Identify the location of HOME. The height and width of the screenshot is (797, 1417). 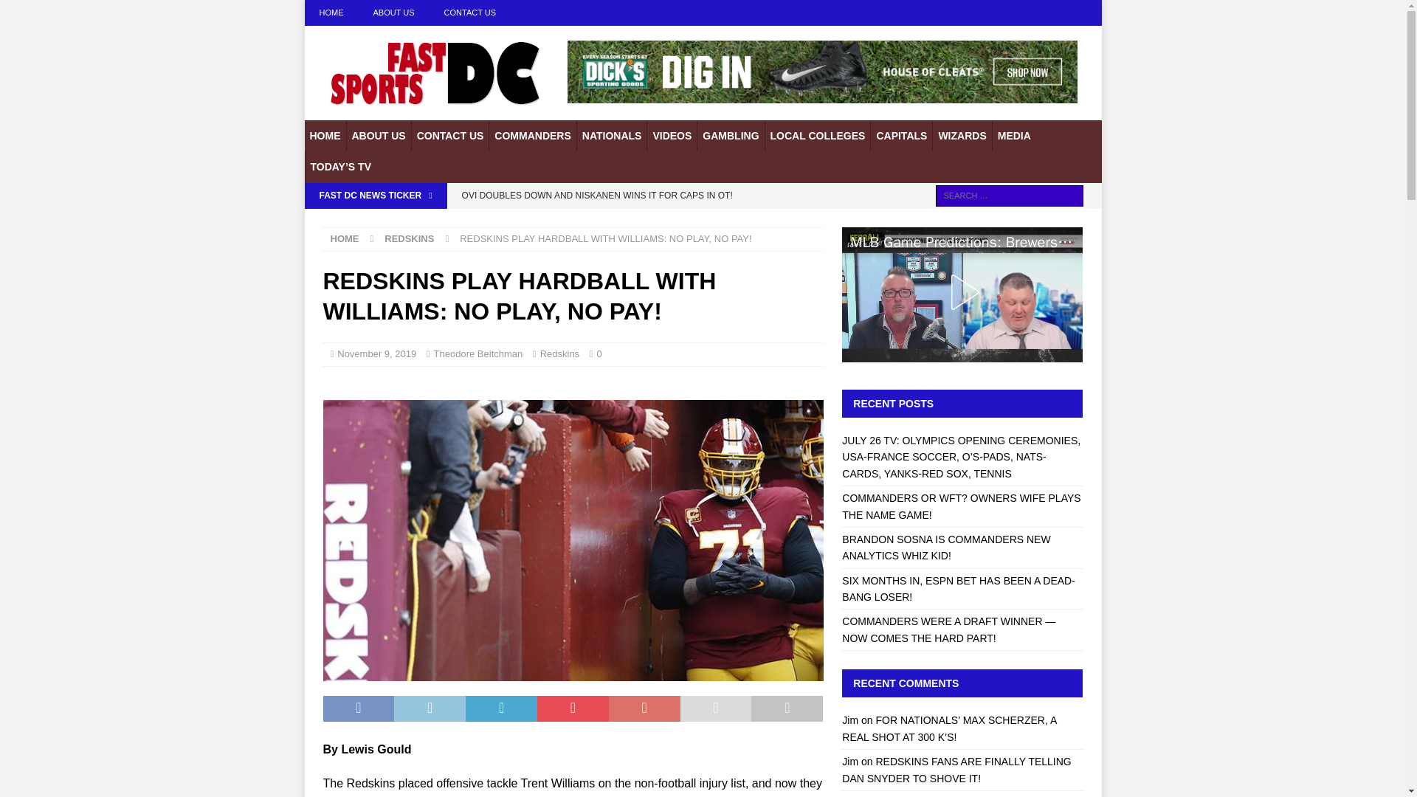
(331, 13).